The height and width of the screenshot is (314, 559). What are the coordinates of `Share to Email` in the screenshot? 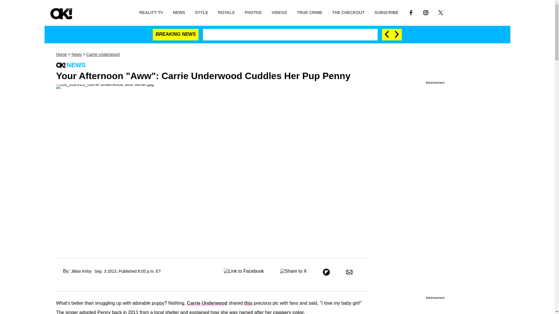 It's located at (349, 272).